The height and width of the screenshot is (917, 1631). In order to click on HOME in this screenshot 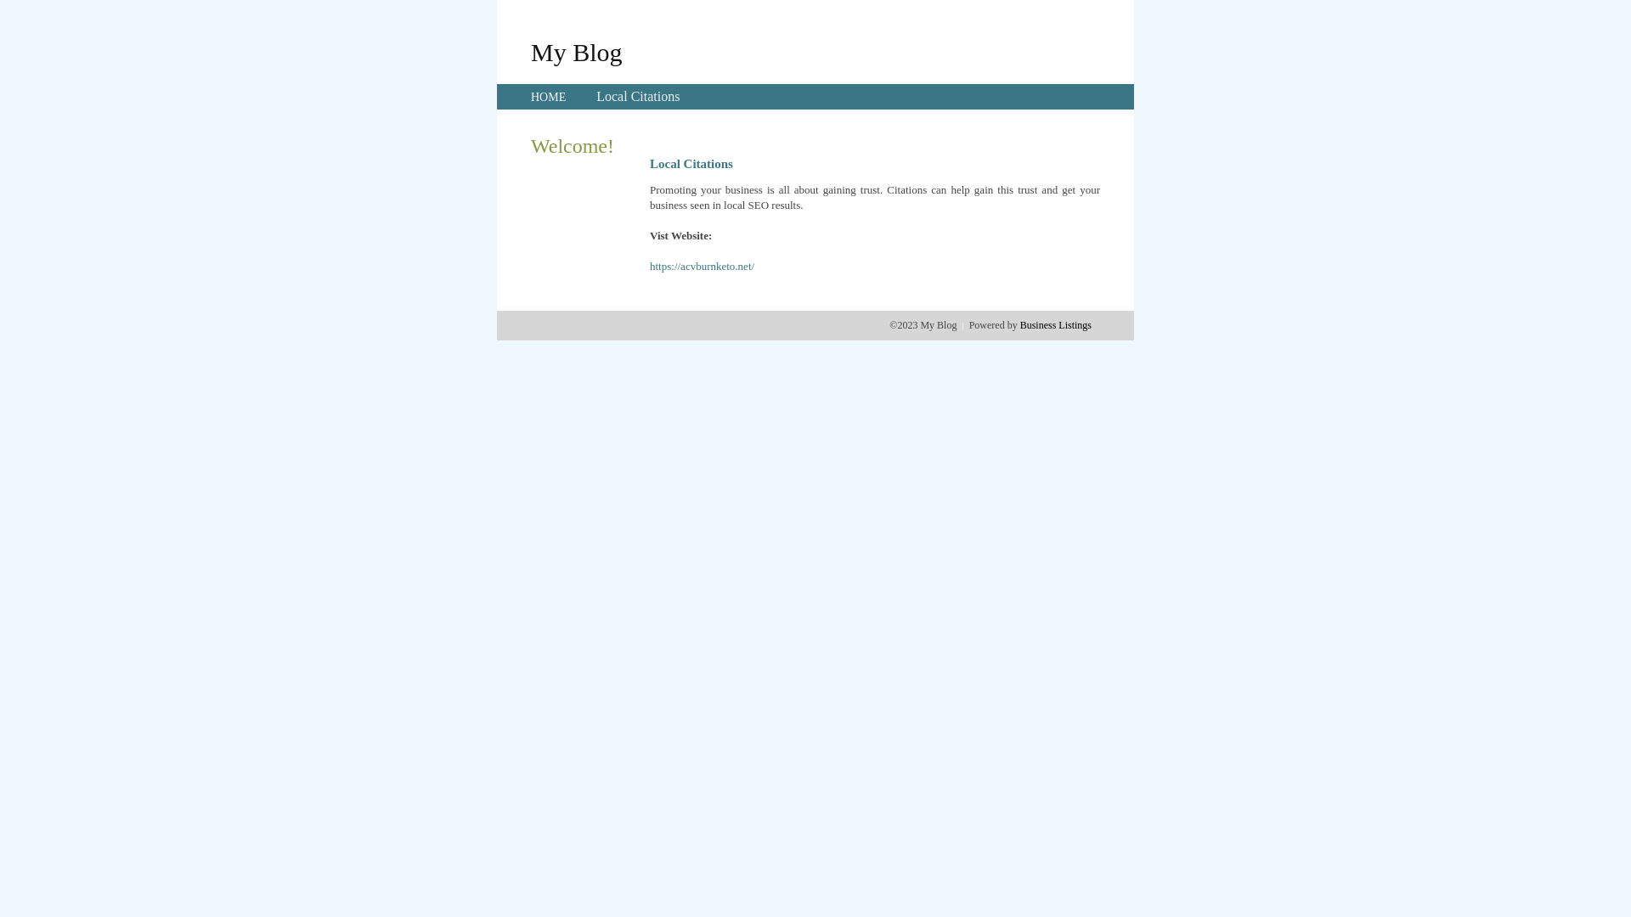, I will do `click(549, 97)`.